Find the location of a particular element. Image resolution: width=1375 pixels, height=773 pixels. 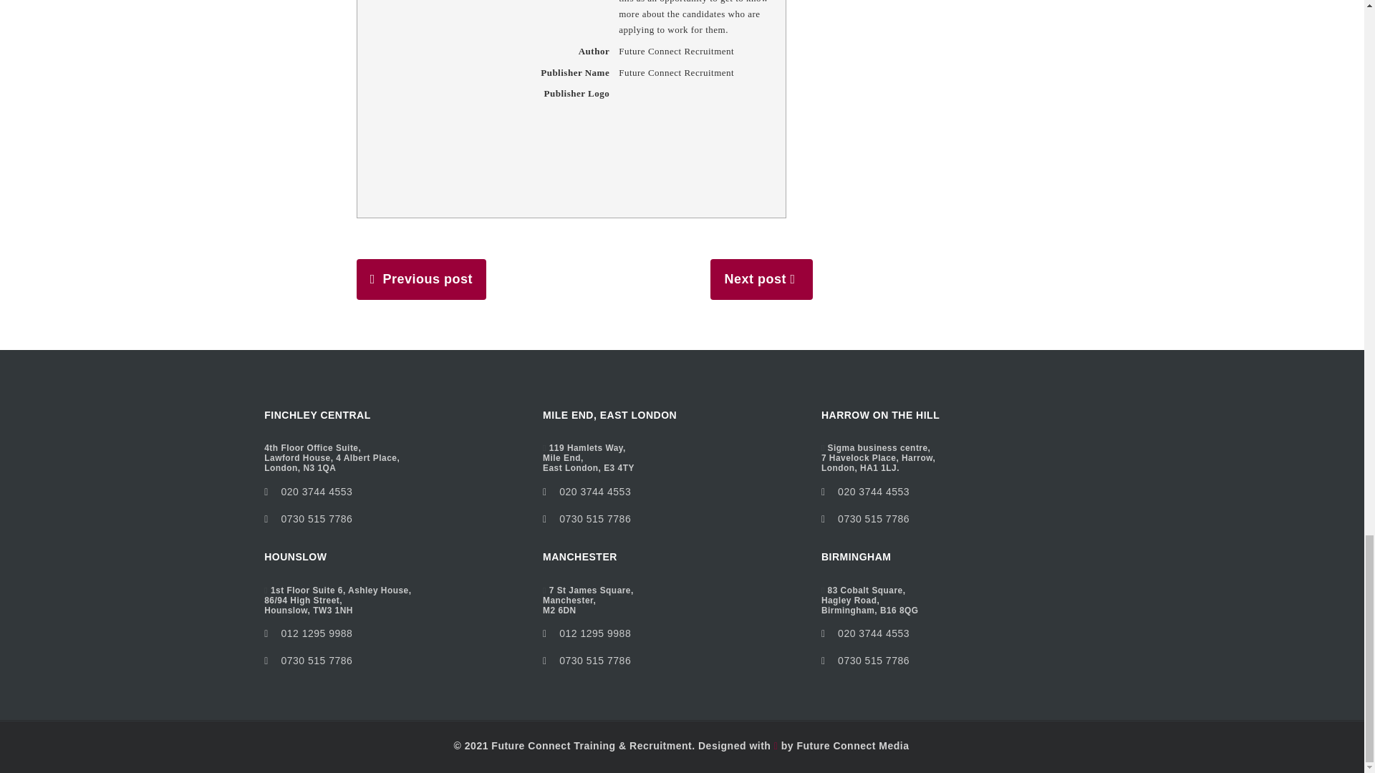

020 3744 4553 is located at coordinates (316, 492).